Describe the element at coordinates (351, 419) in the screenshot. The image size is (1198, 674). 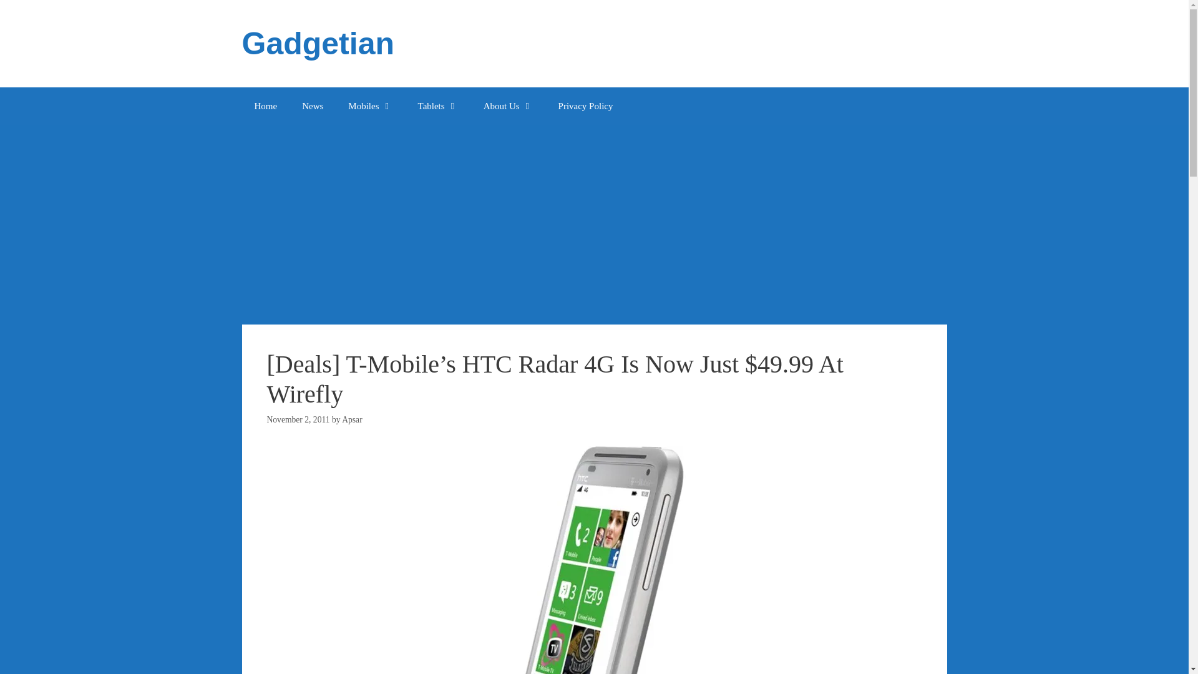
I see `Apsar` at that location.